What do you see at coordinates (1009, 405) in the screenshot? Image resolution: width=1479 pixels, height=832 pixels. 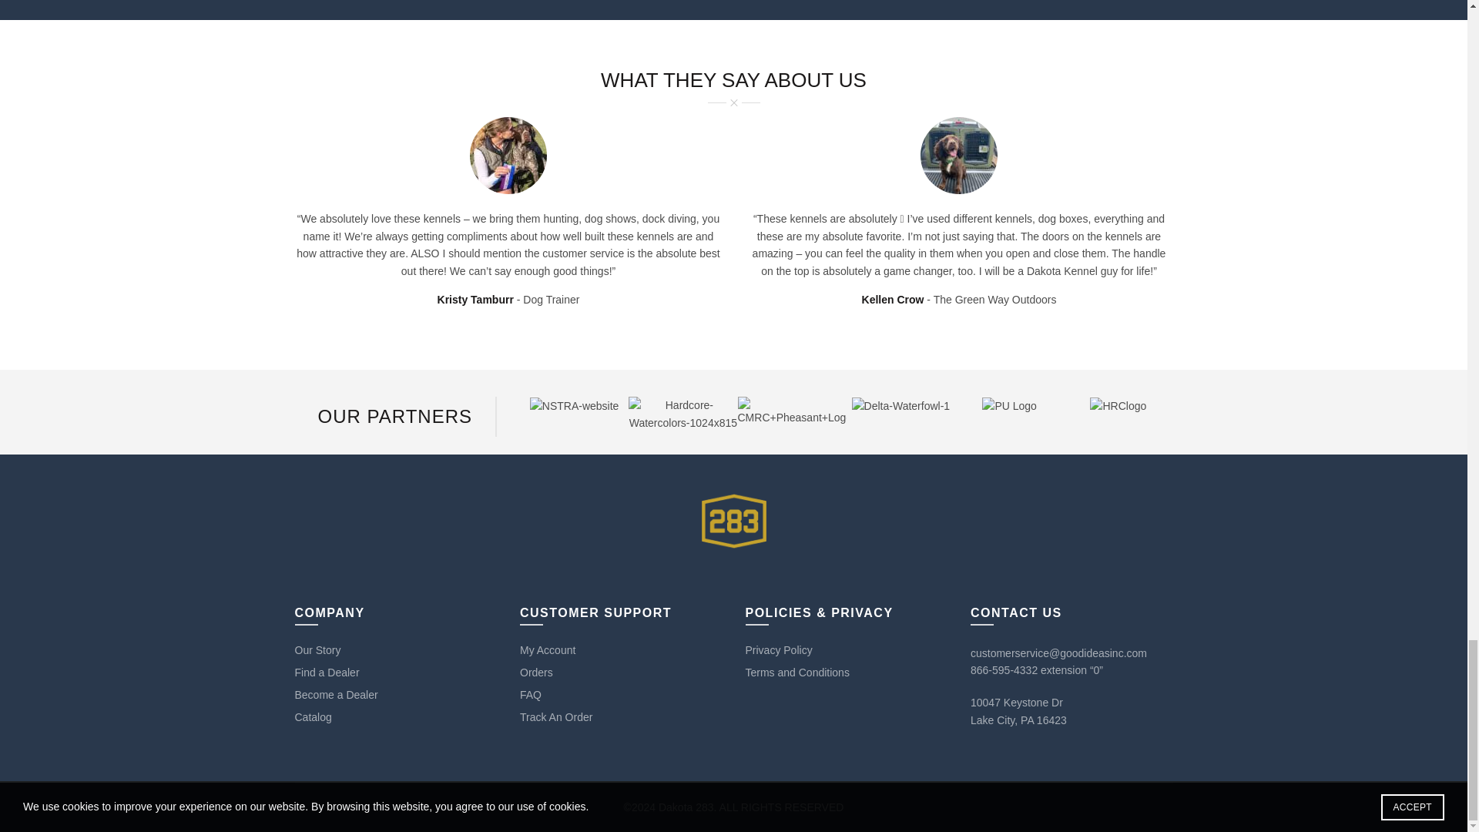 I see `PU Logo` at bounding box center [1009, 405].